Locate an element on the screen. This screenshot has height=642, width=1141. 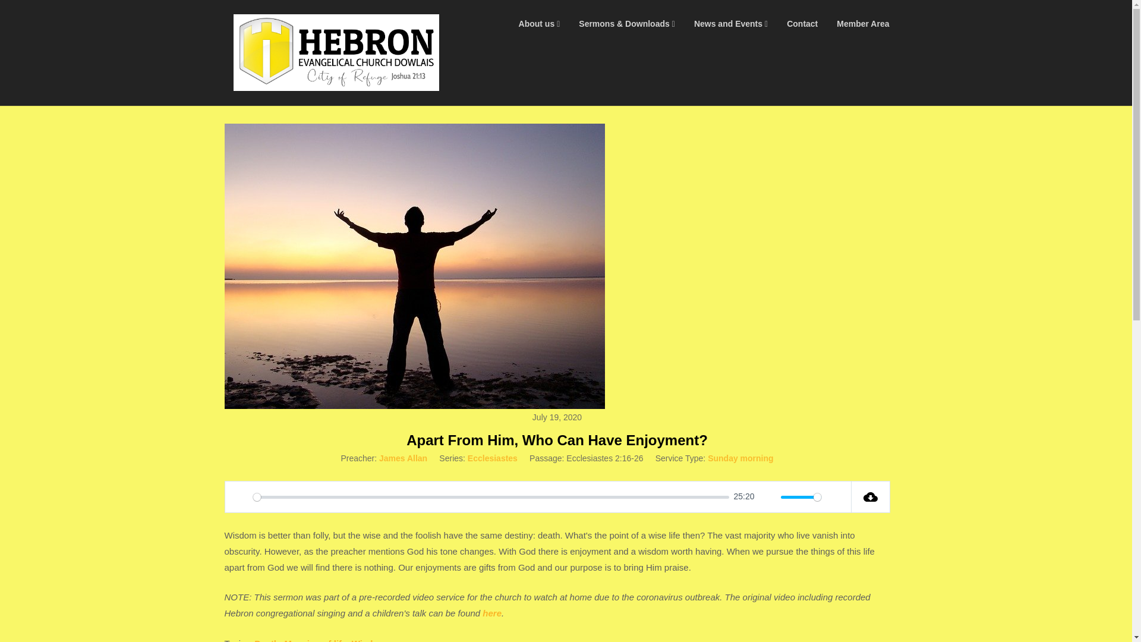
Mute is located at coordinates (768, 497).